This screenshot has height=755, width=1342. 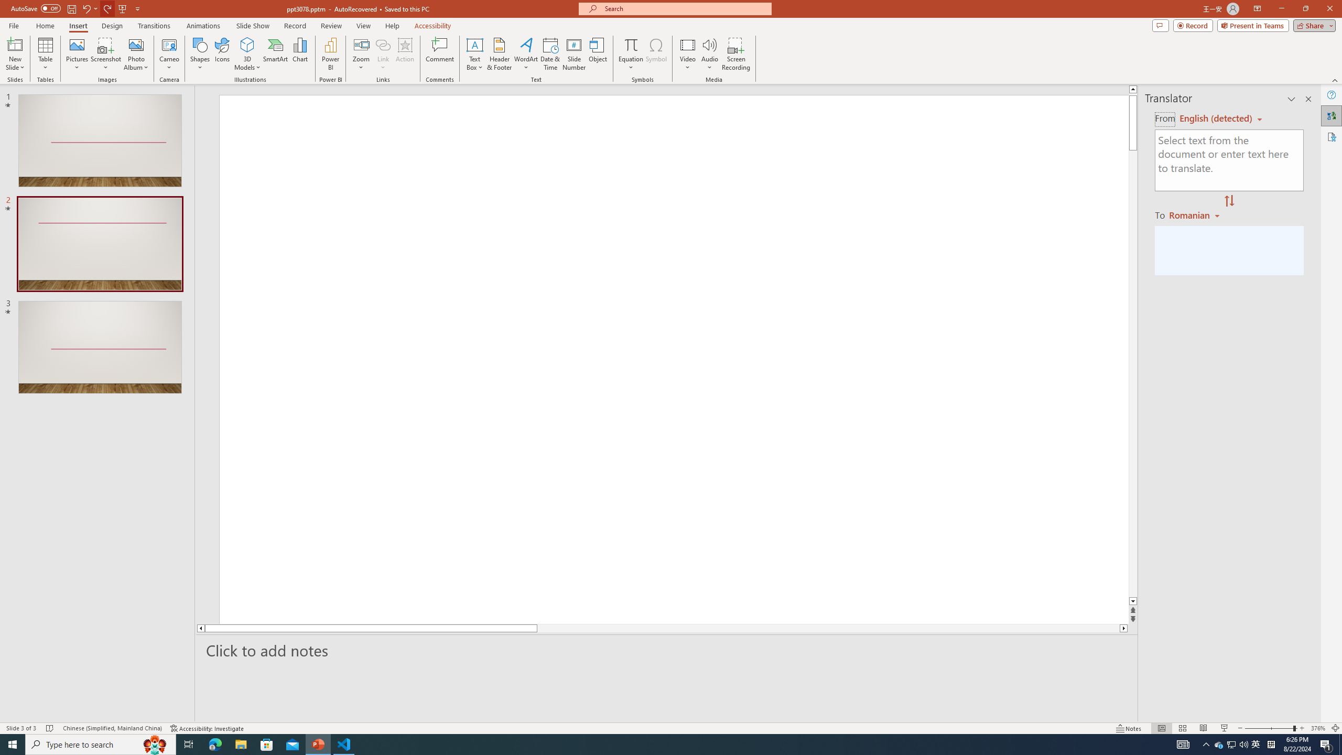 What do you see at coordinates (736, 54) in the screenshot?
I see `Screen Recording...` at bounding box center [736, 54].